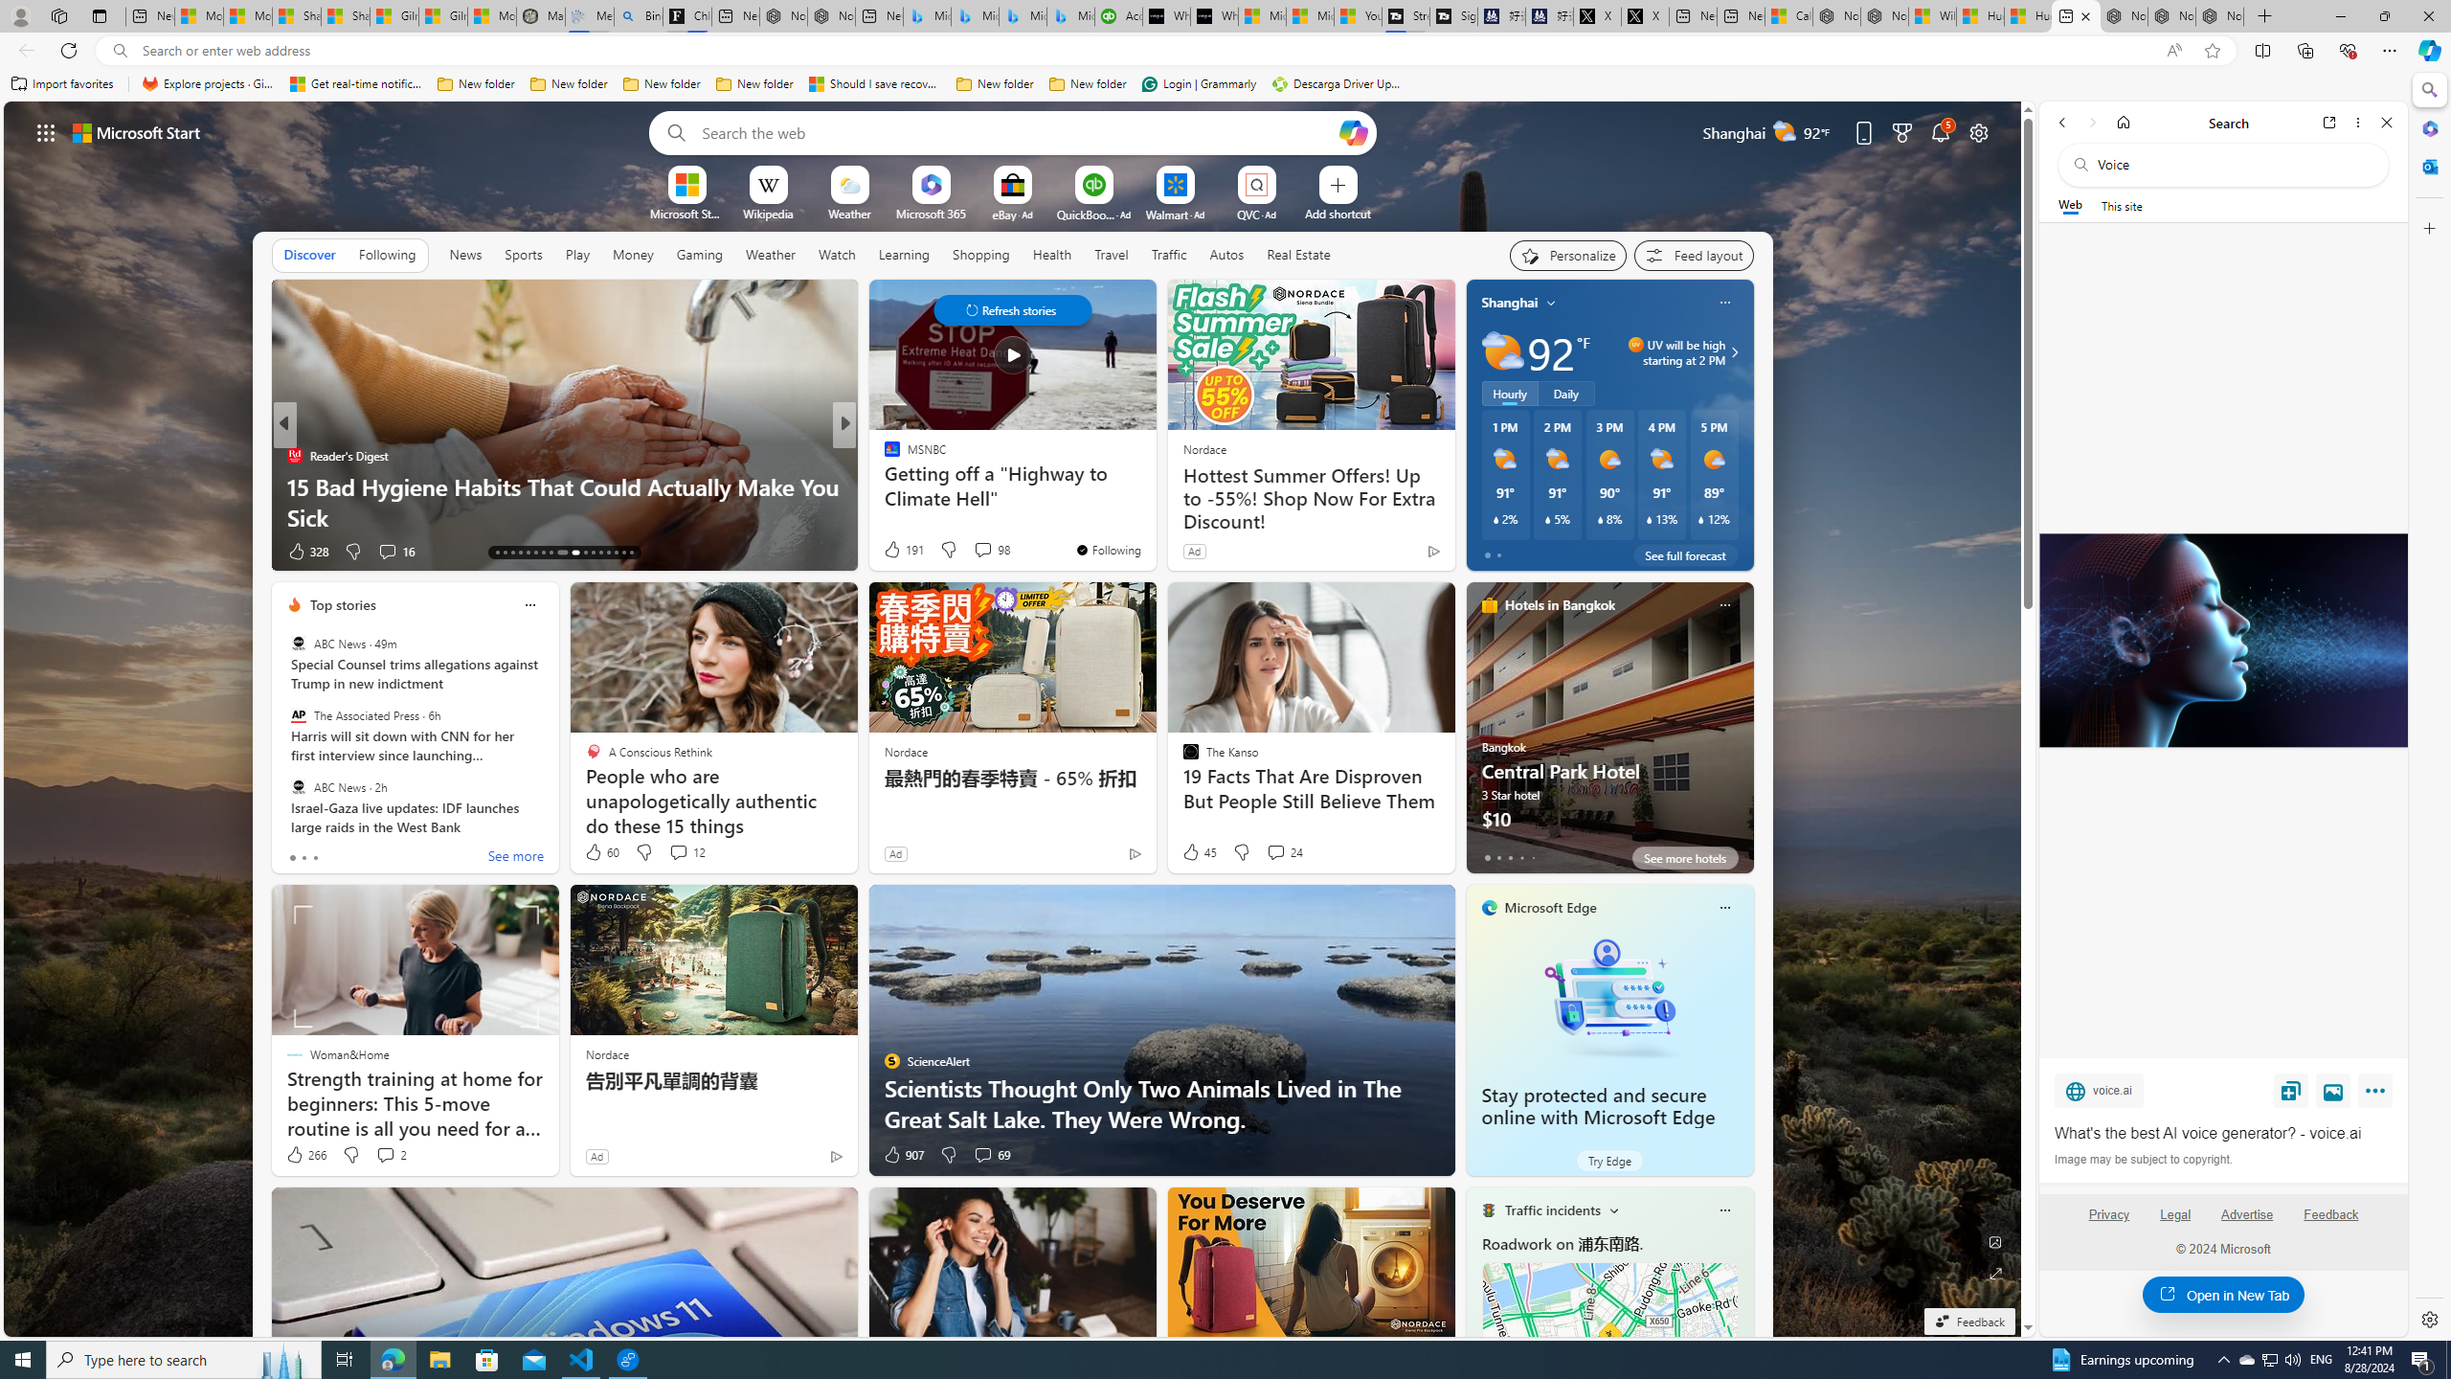 The image size is (2451, 1379). Describe the element at coordinates (2428, 166) in the screenshot. I see `Outlook` at that location.